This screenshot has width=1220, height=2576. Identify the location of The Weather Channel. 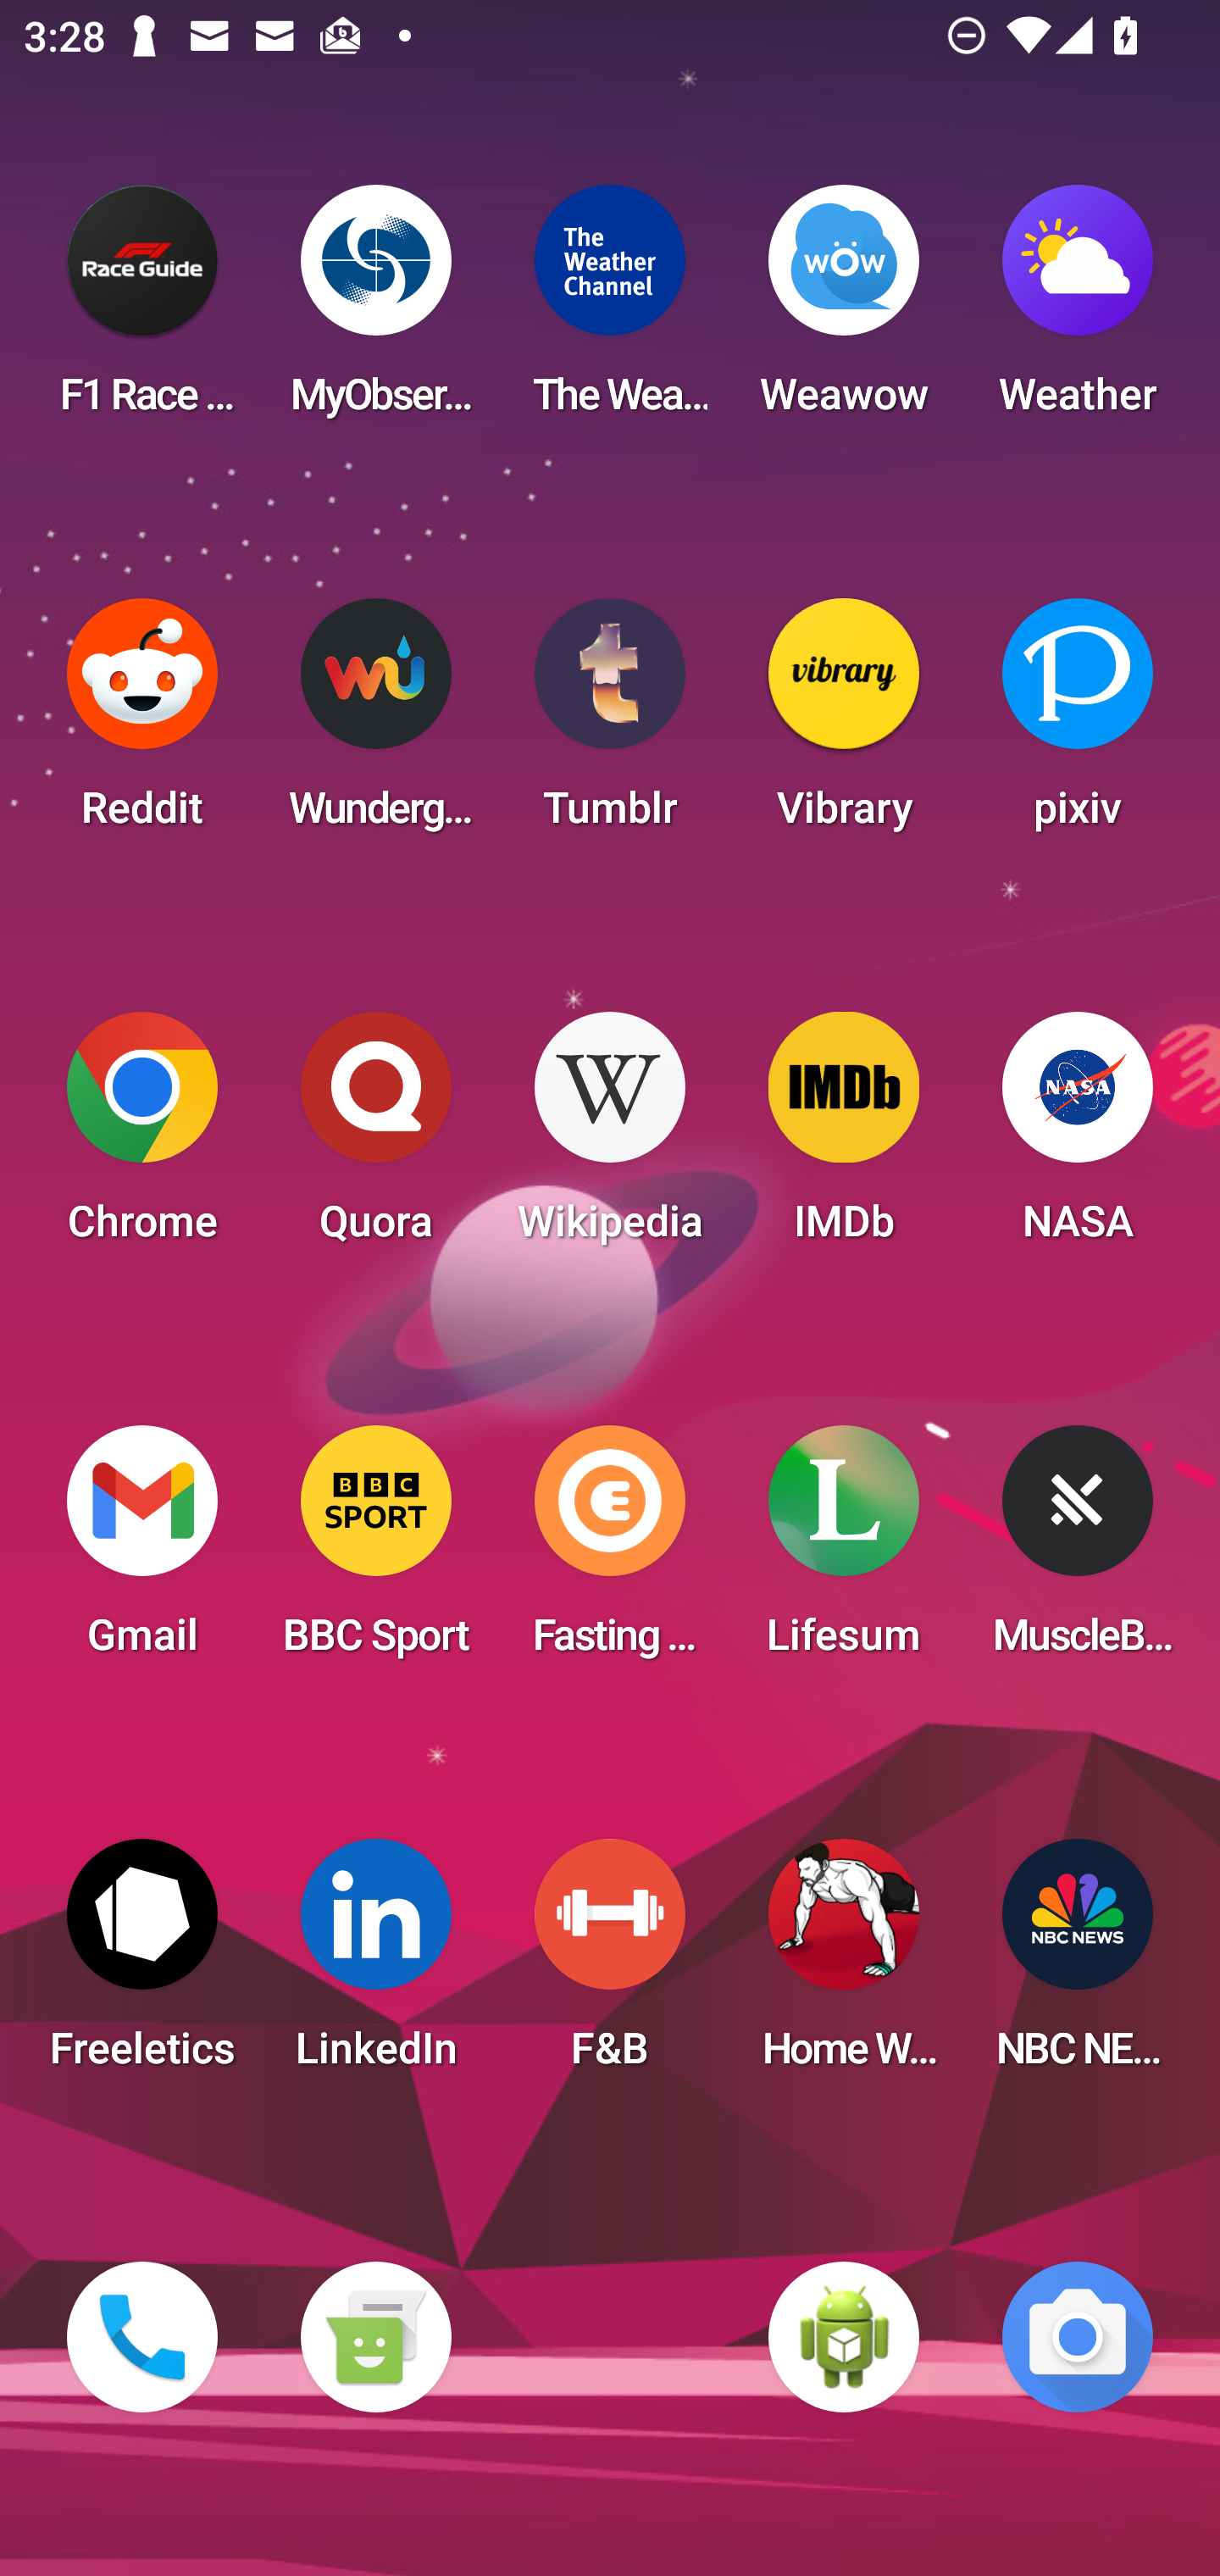
(610, 310).